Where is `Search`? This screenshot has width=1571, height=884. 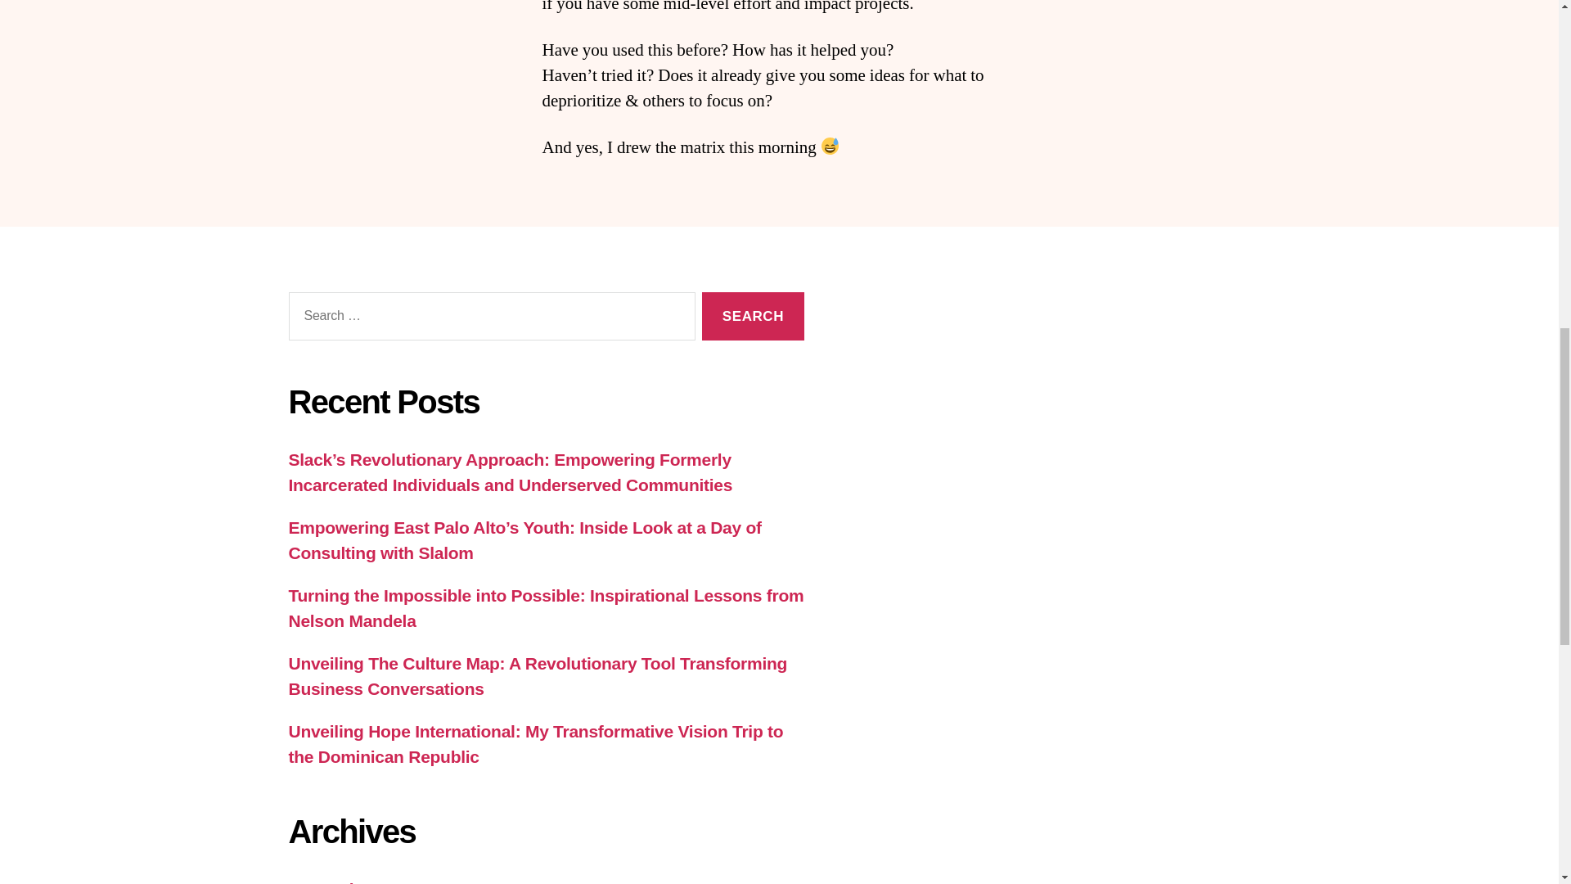 Search is located at coordinates (753, 316).